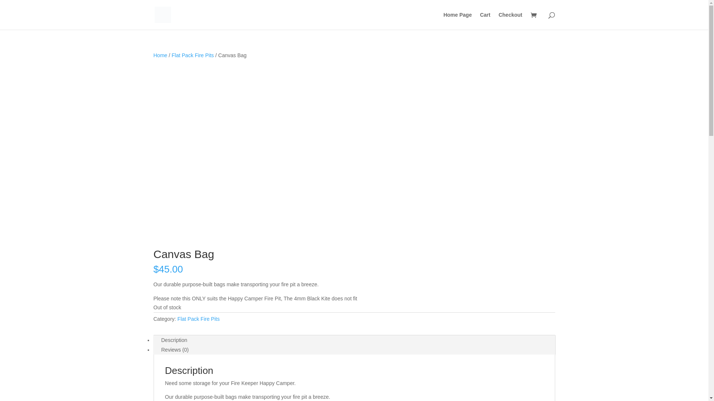  What do you see at coordinates (175, 350) in the screenshot?
I see `Reviews (0)` at bounding box center [175, 350].